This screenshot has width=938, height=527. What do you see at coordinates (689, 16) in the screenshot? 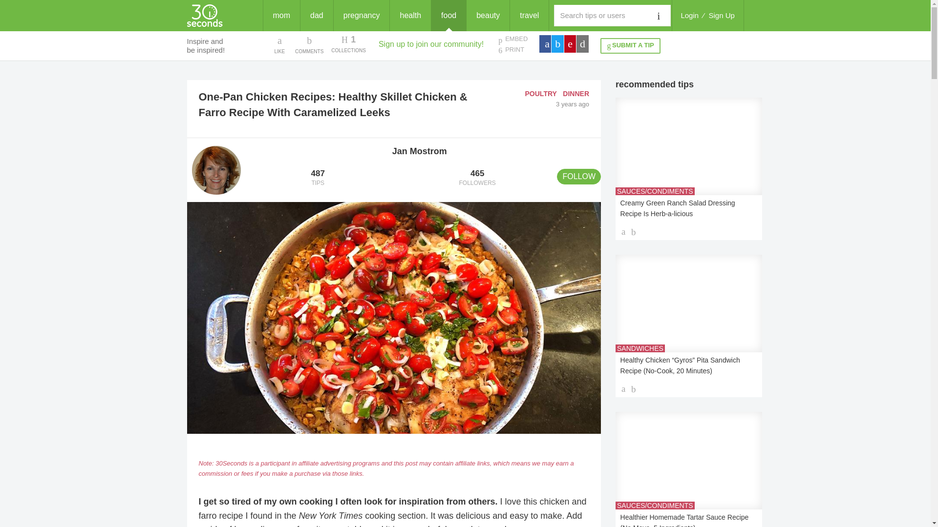
I see `travel` at bounding box center [689, 16].